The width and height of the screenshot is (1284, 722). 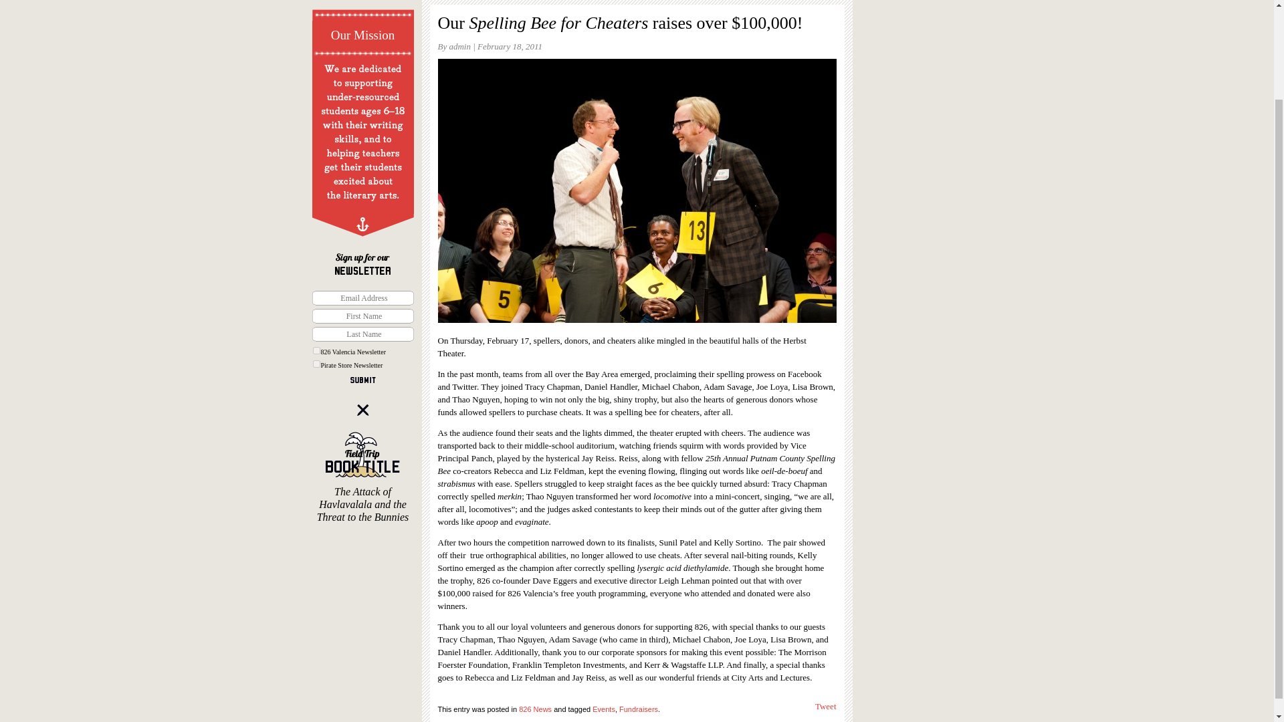 I want to click on Events, so click(x=603, y=709).